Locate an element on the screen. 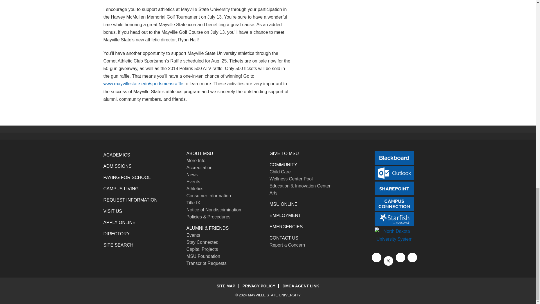  About MSU is located at coordinates (200, 153).